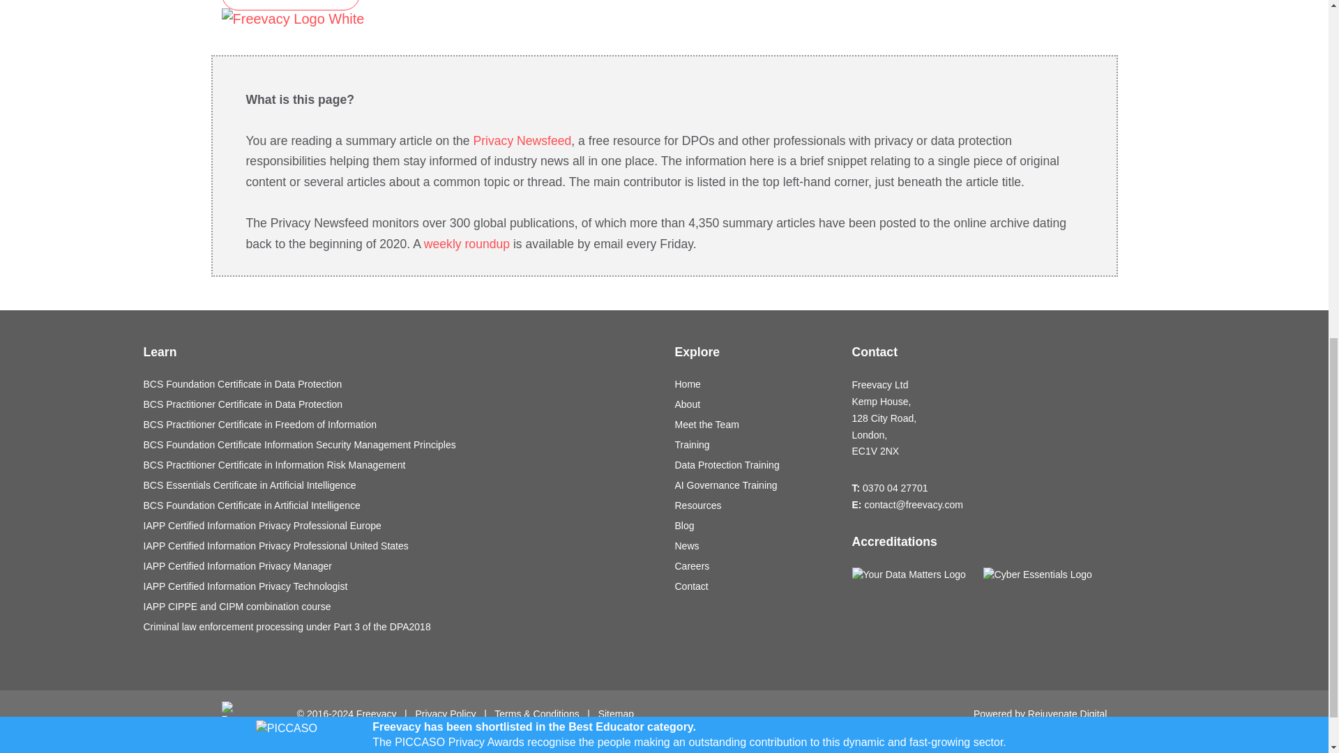 Image resolution: width=1339 pixels, height=753 pixels. I want to click on BCS Practitioner Certificate in Data Protection, so click(399, 404).